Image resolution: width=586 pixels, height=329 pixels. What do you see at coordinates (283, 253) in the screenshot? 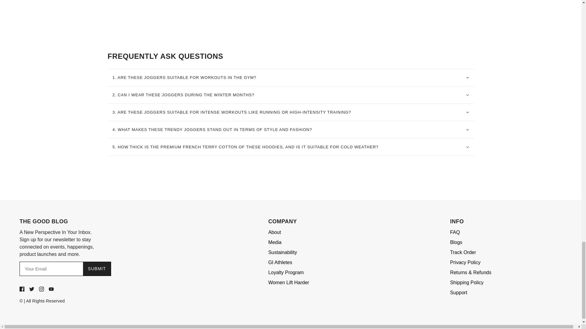
I see `Sustainability` at bounding box center [283, 253].